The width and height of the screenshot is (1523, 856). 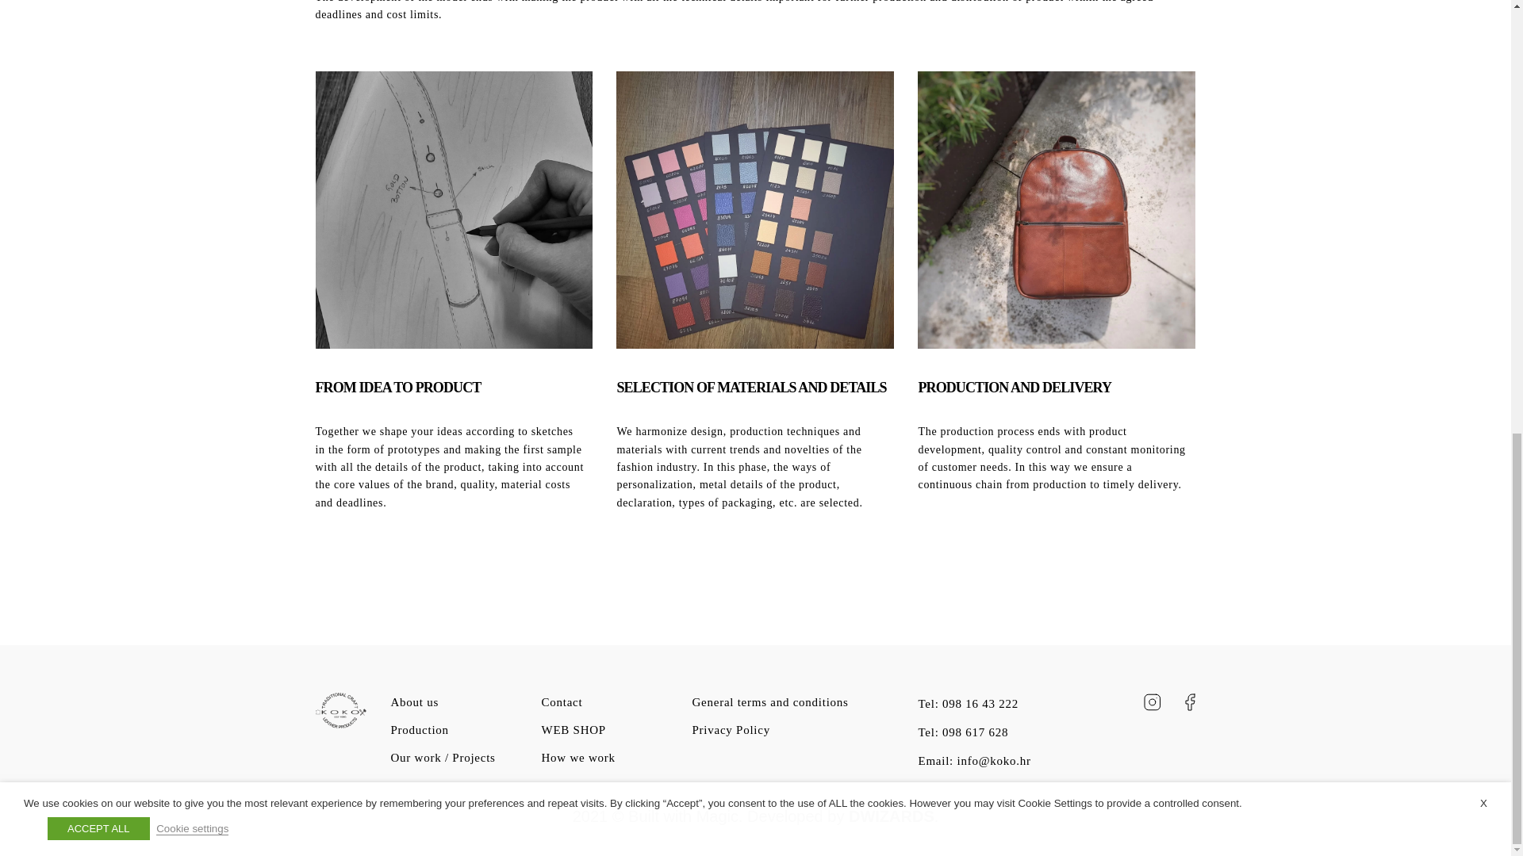 I want to click on WEB SHOP, so click(x=573, y=729).